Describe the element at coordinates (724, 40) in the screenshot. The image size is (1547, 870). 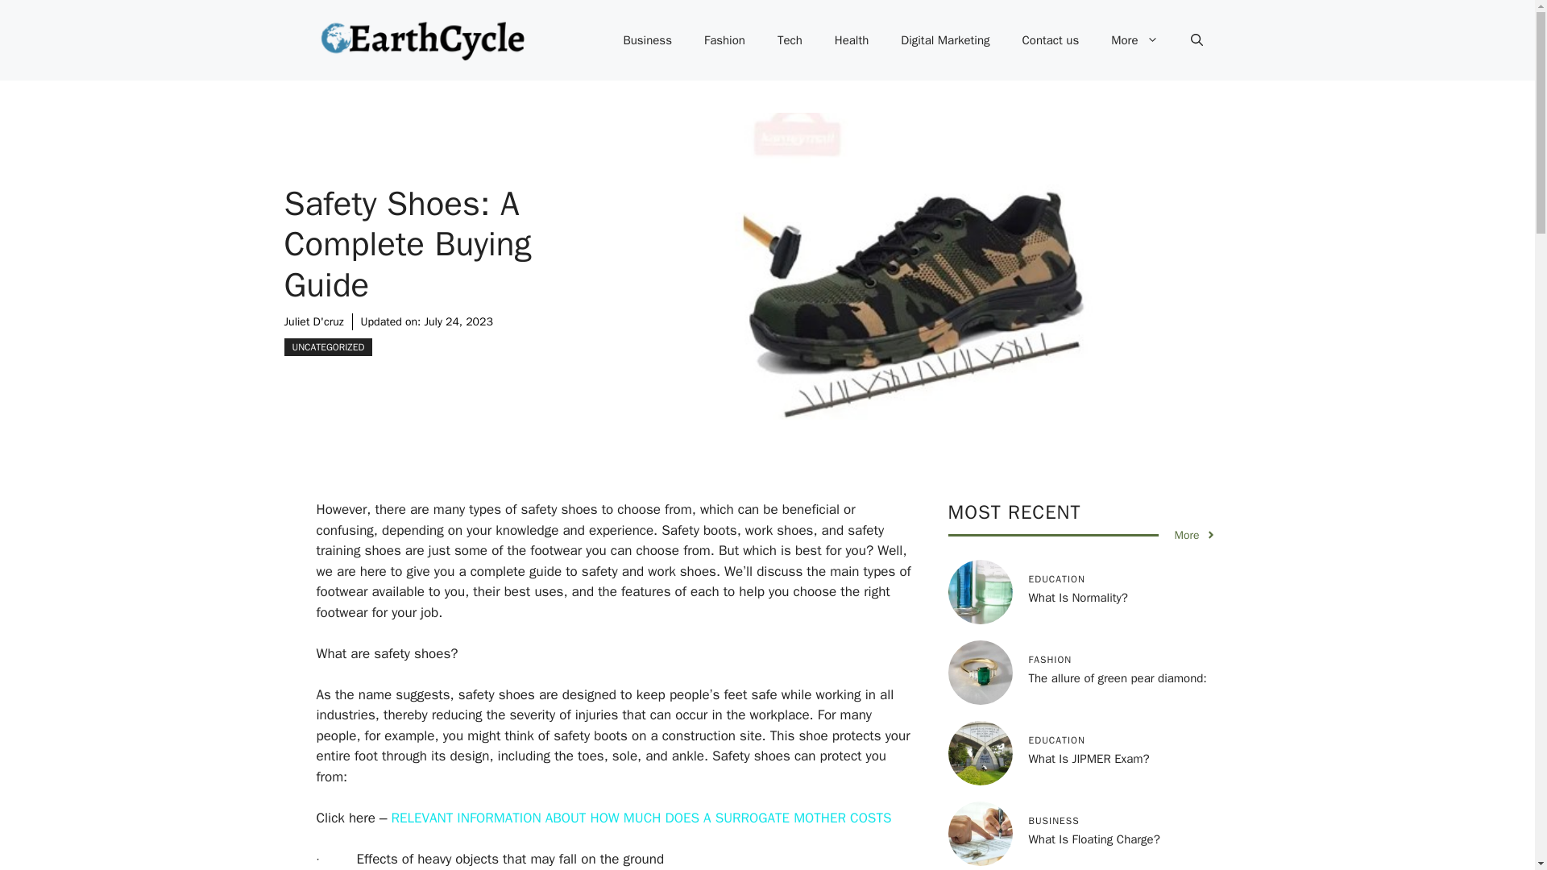
I see `Fashion` at that location.